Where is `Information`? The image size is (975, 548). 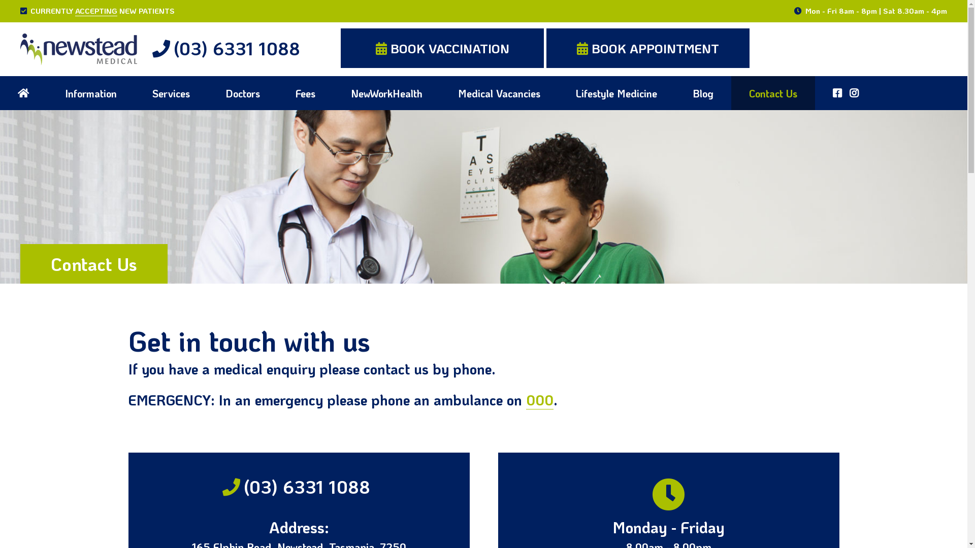 Information is located at coordinates (91, 93).